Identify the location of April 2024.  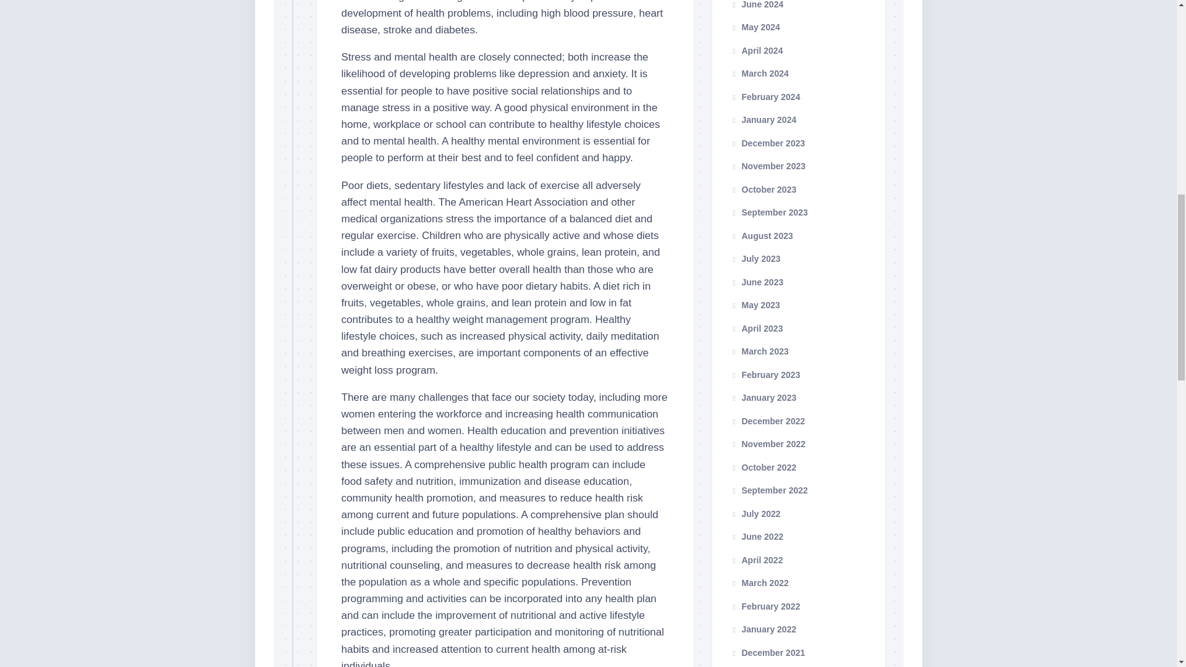
(756, 51).